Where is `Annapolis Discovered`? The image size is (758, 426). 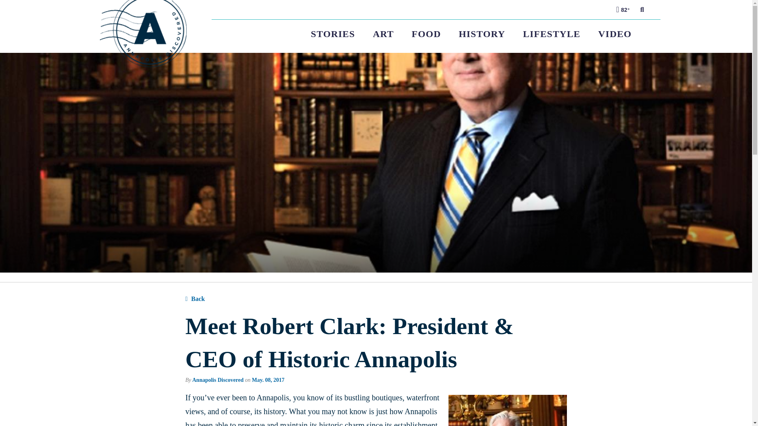
Annapolis Discovered is located at coordinates (218, 379).